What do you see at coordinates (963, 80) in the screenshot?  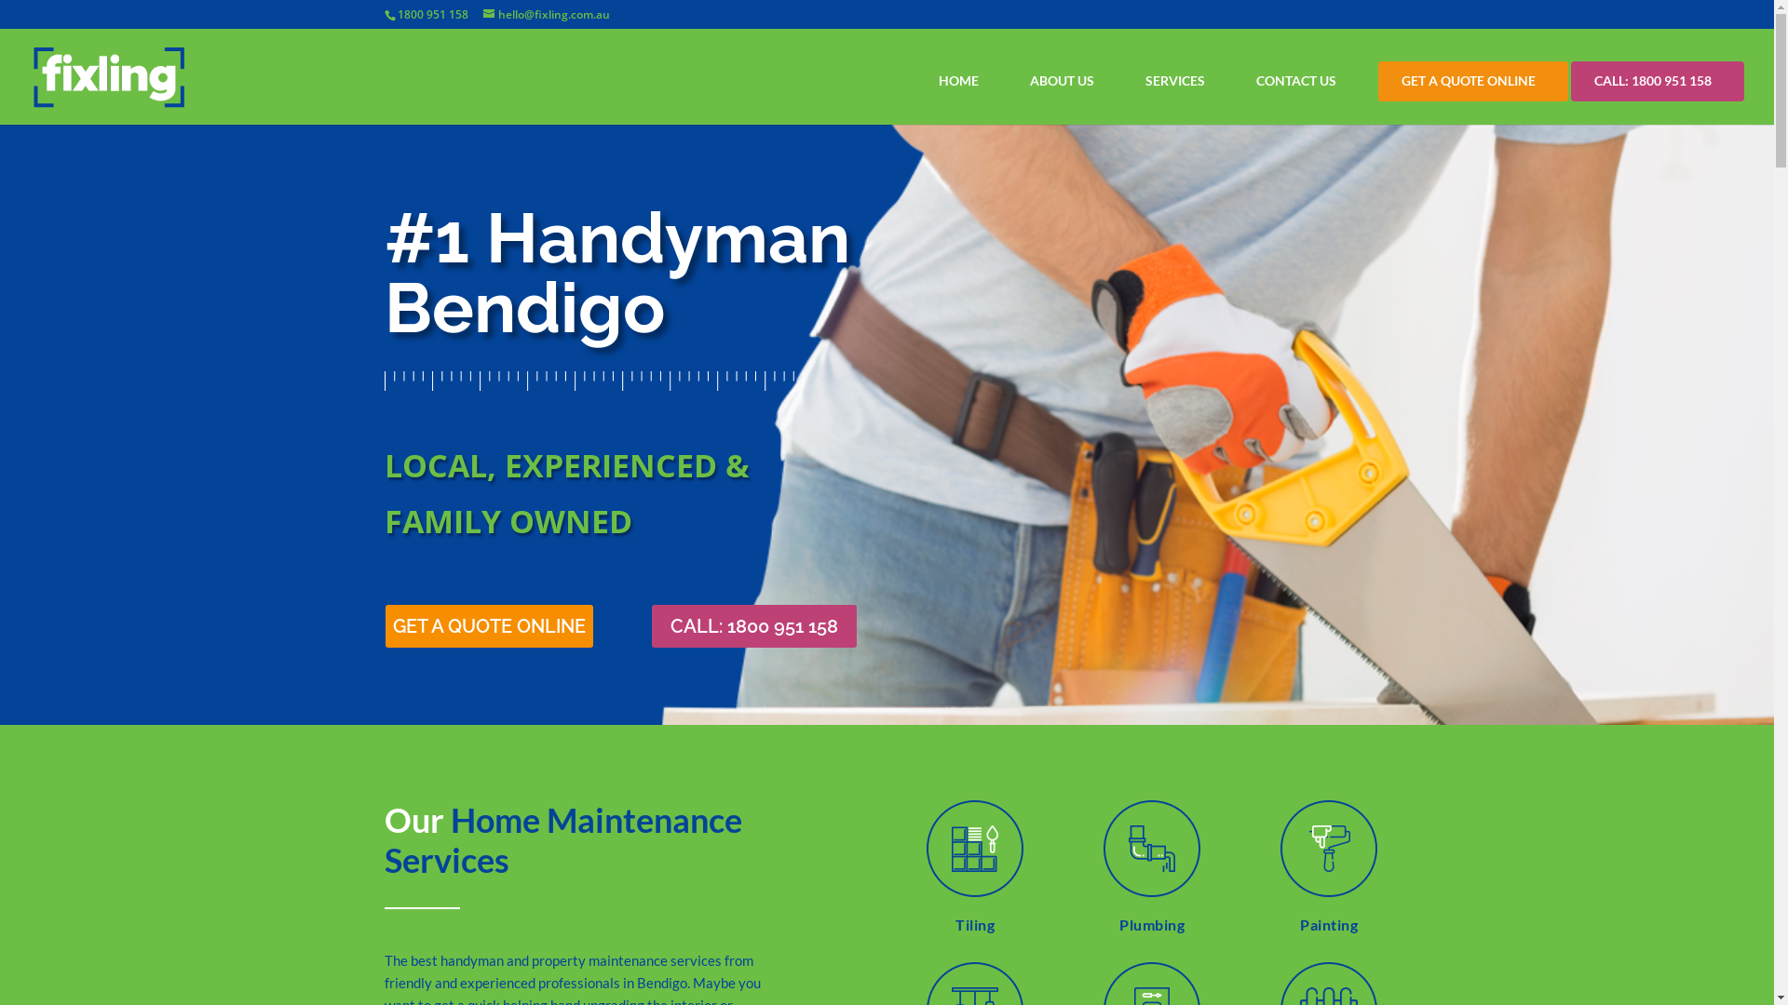 I see `HOME` at bounding box center [963, 80].